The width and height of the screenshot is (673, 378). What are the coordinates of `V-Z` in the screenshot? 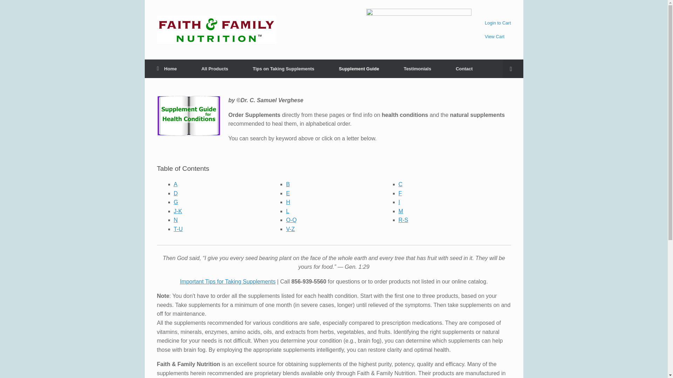 It's located at (290, 229).